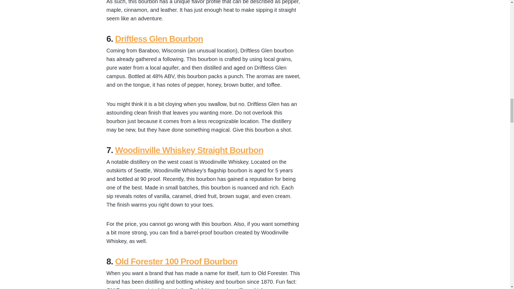 The image size is (514, 289). What do you see at coordinates (176, 261) in the screenshot?
I see `Old Forester 100 Proof Bourbon` at bounding box center [176, 261].